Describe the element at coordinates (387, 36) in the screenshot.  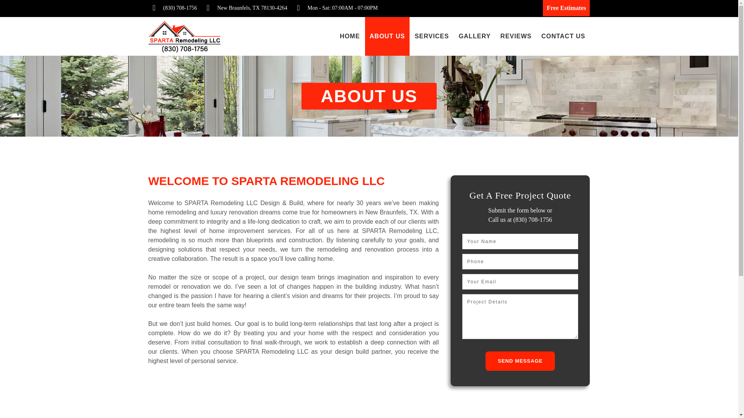
I see `ABOUT US` at that location.